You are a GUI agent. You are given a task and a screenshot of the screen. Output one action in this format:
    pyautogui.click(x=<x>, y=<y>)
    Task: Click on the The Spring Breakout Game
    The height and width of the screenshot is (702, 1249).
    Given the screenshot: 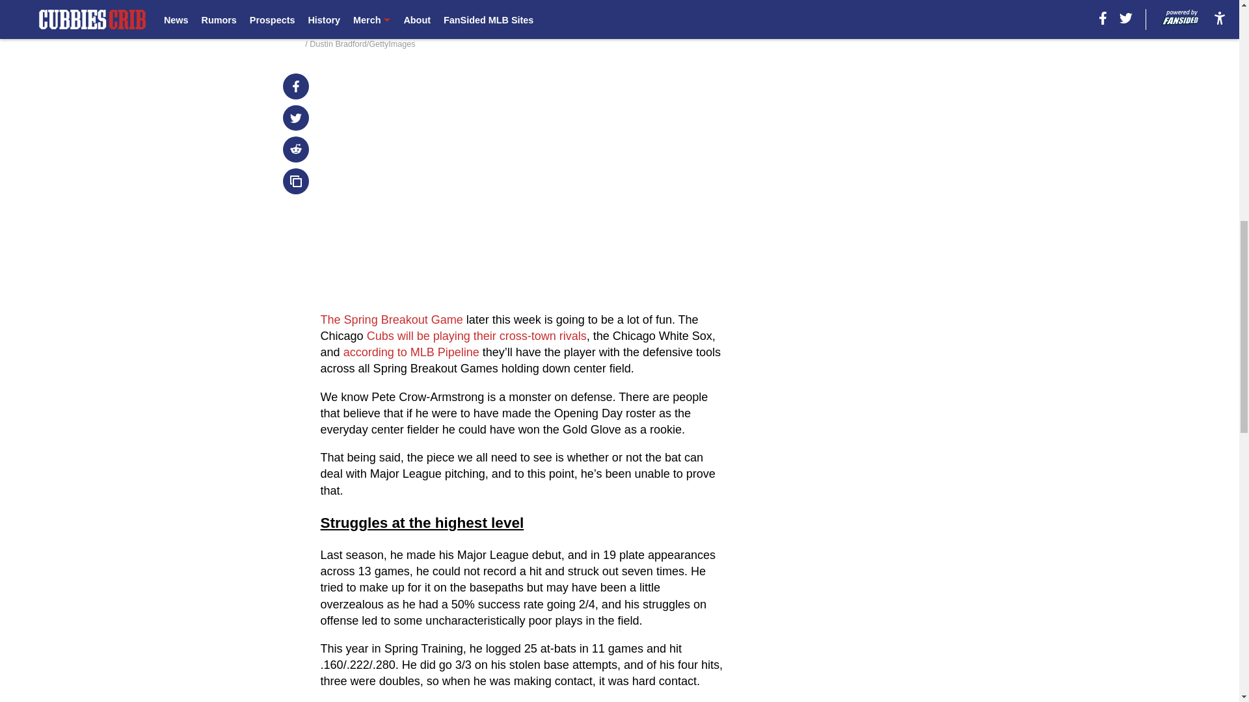 What is the action you would take?
    pyautogui.click(x=392, y=320)
    